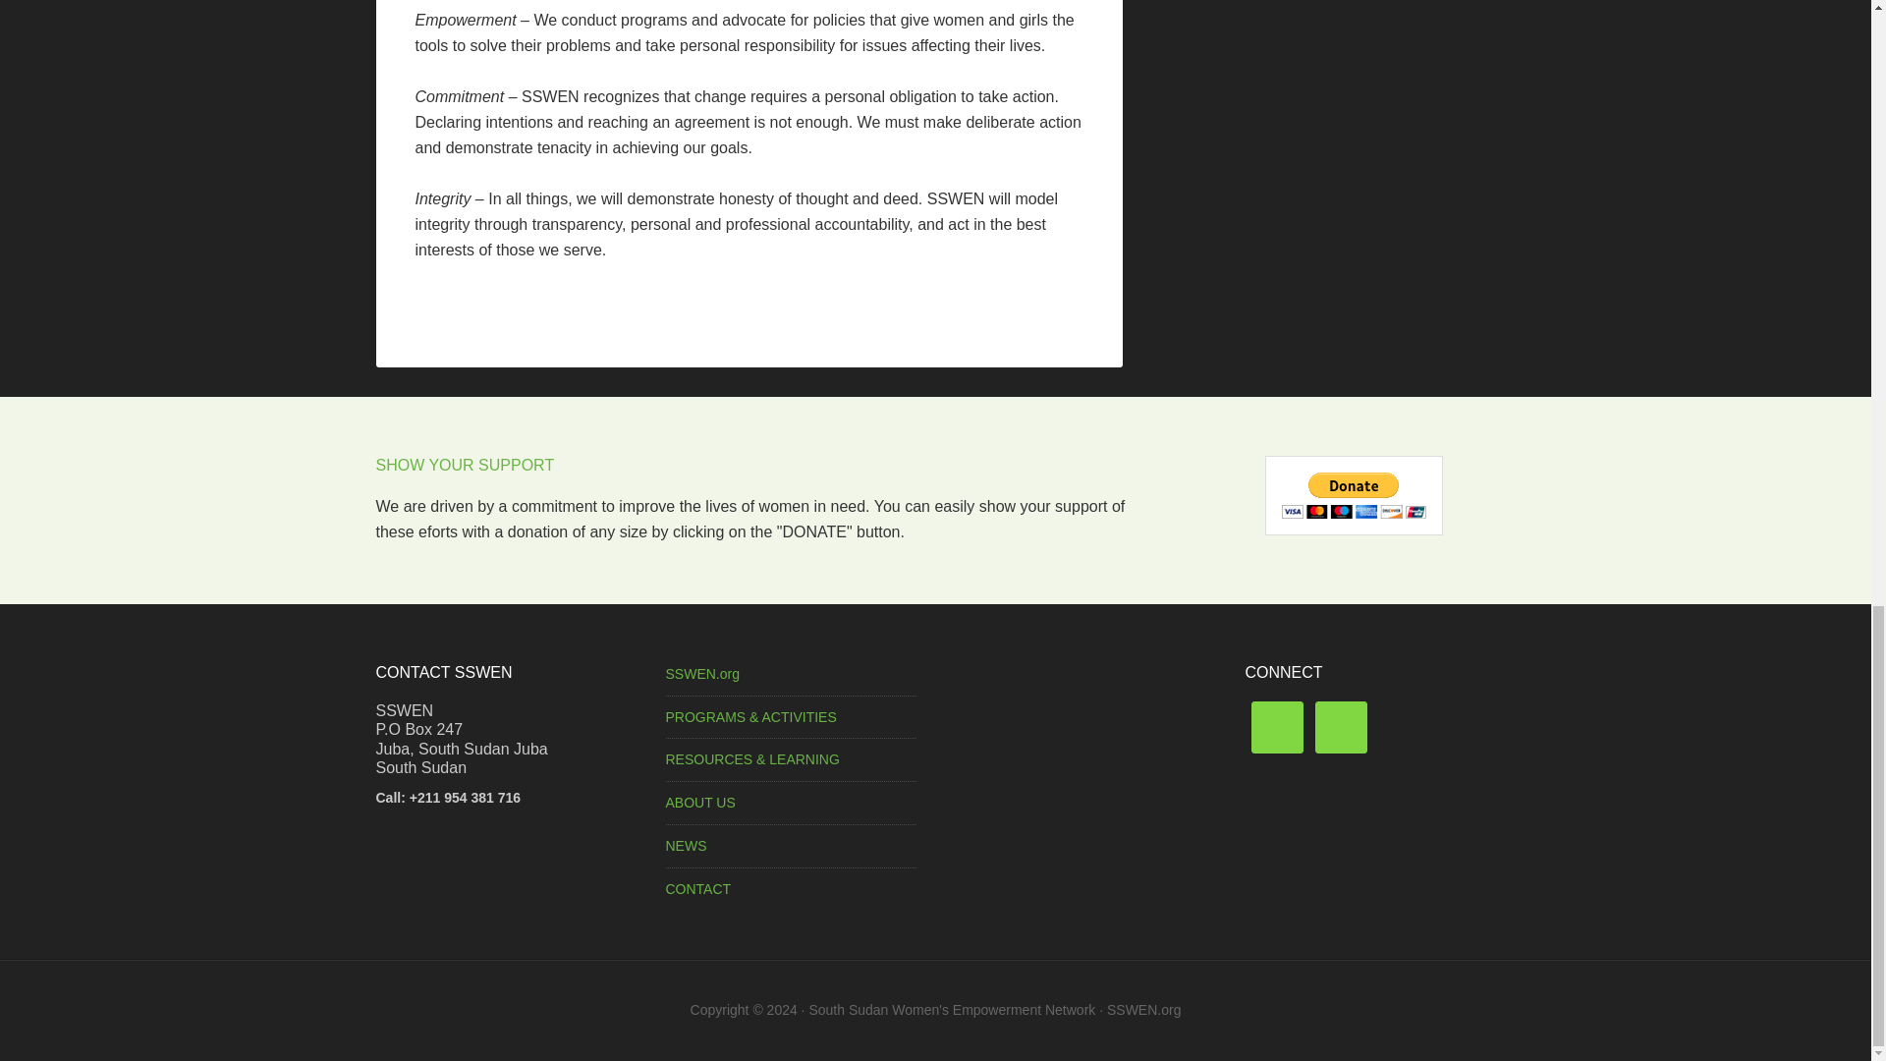 The image size is (1886, 1061). What do you see at coordinates (699, 802) in the screenshot?
I see `ABOUT US` at bounding box center [699, 802].